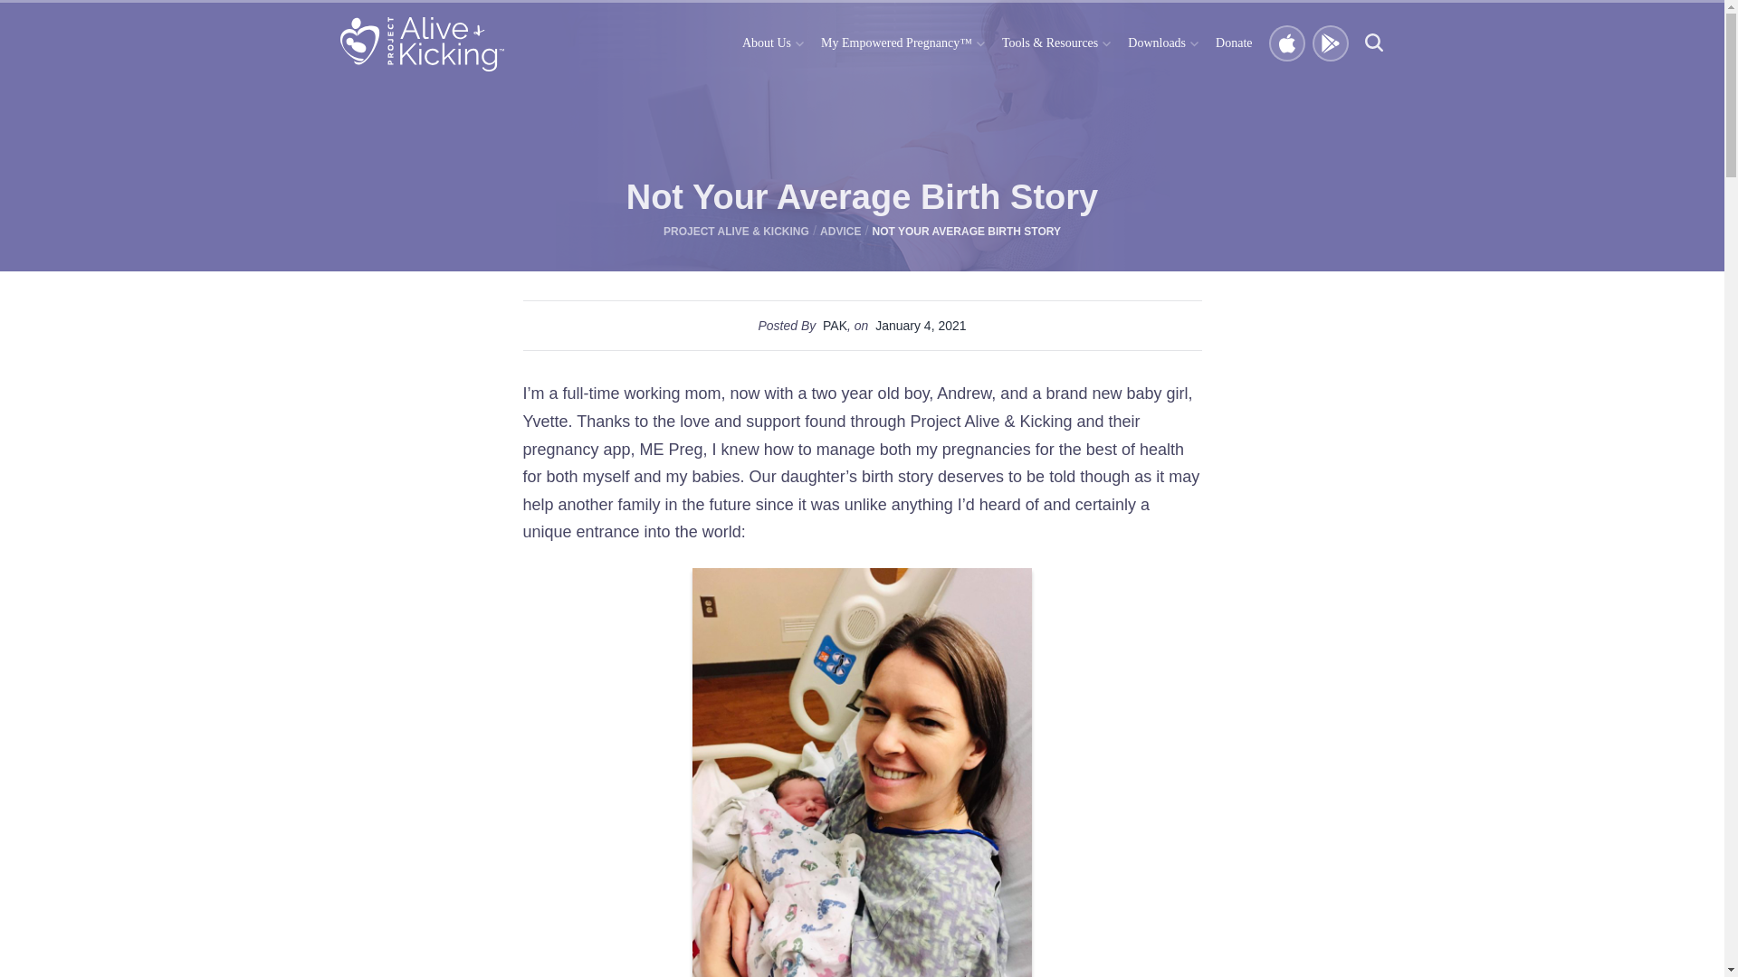  What do you see at coordinates (840, 232) in the screenshot?
I see `Go to the Advice category archives.` at bounding box center [840, 232].